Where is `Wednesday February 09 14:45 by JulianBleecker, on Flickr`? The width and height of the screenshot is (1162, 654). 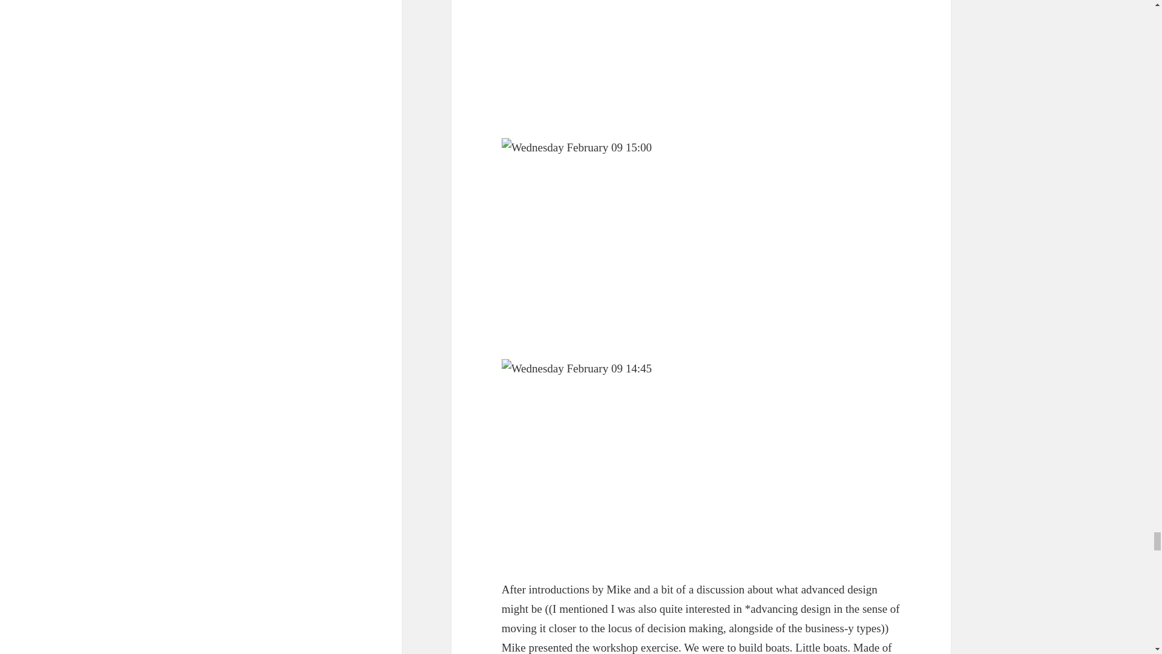 Wednesday February 09 14:45 by JulianBleecker, on Flickr is located at coordinates (701, 459).